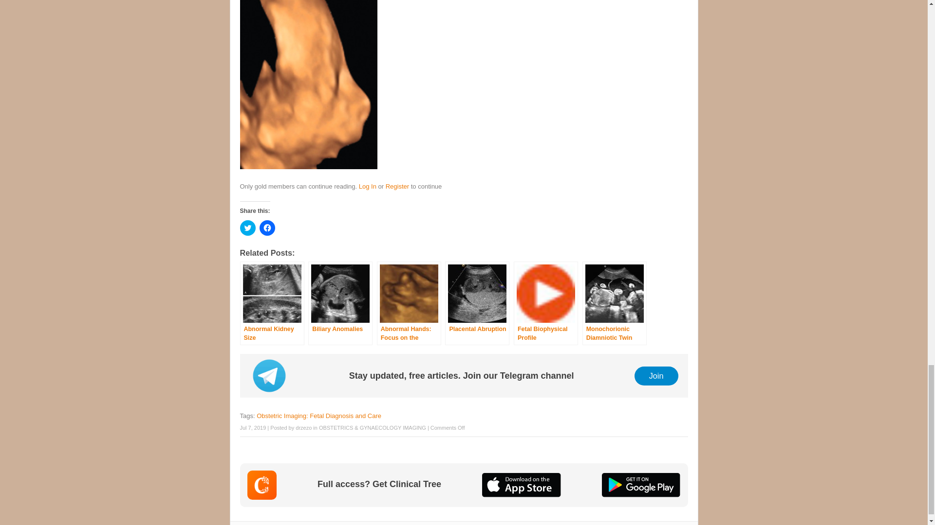 Image resolution: width=935 pixels, height=525 pixels. What do you see at coordinates (247, 227) in the screenshot?
I see `Click to share on Twitter` at bounding box center [247, 227].